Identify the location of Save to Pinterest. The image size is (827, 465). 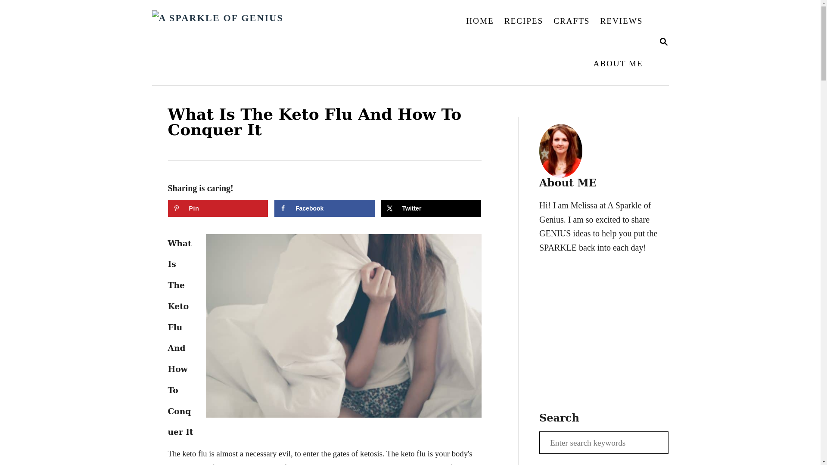
(218, 208).